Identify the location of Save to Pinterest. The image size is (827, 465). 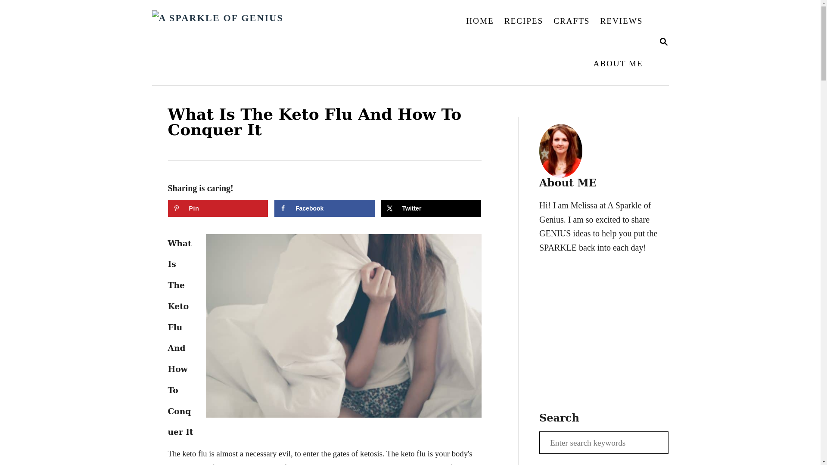
(218, 208).